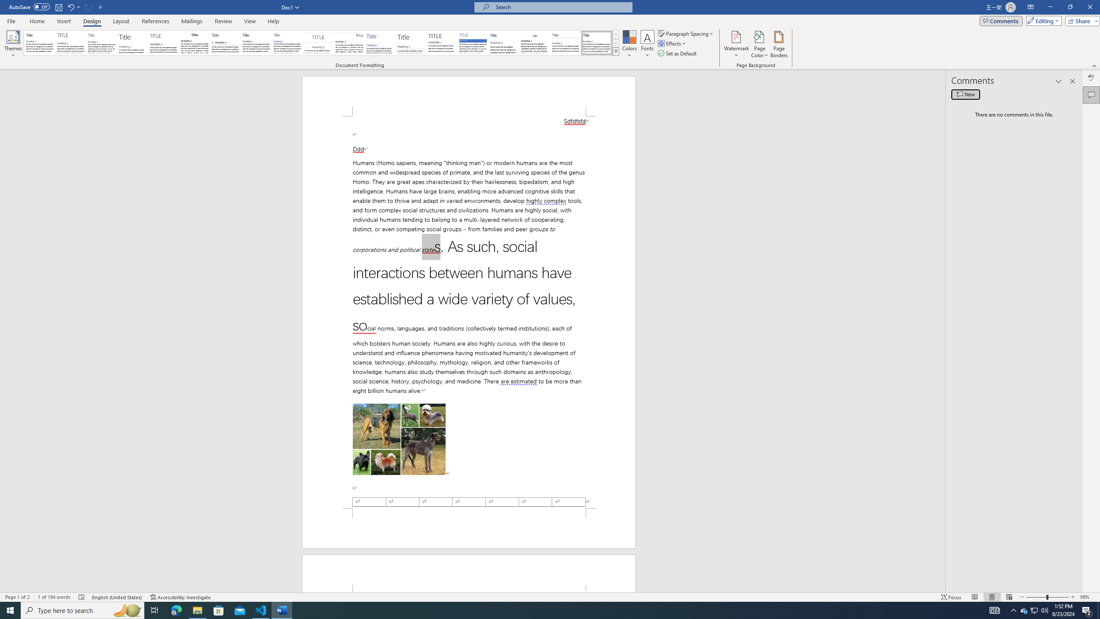  What do you see at coordinates (566, 43) in the screenshot?
I see `Word 2010` at bounding box center [566, 43].